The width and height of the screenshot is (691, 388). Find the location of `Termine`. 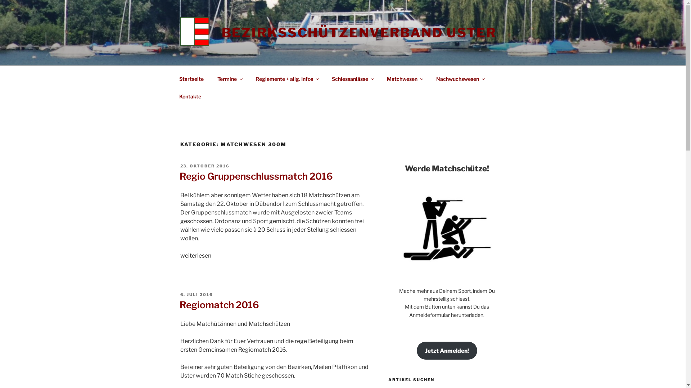

Termine is located at coordinates (230, 78).